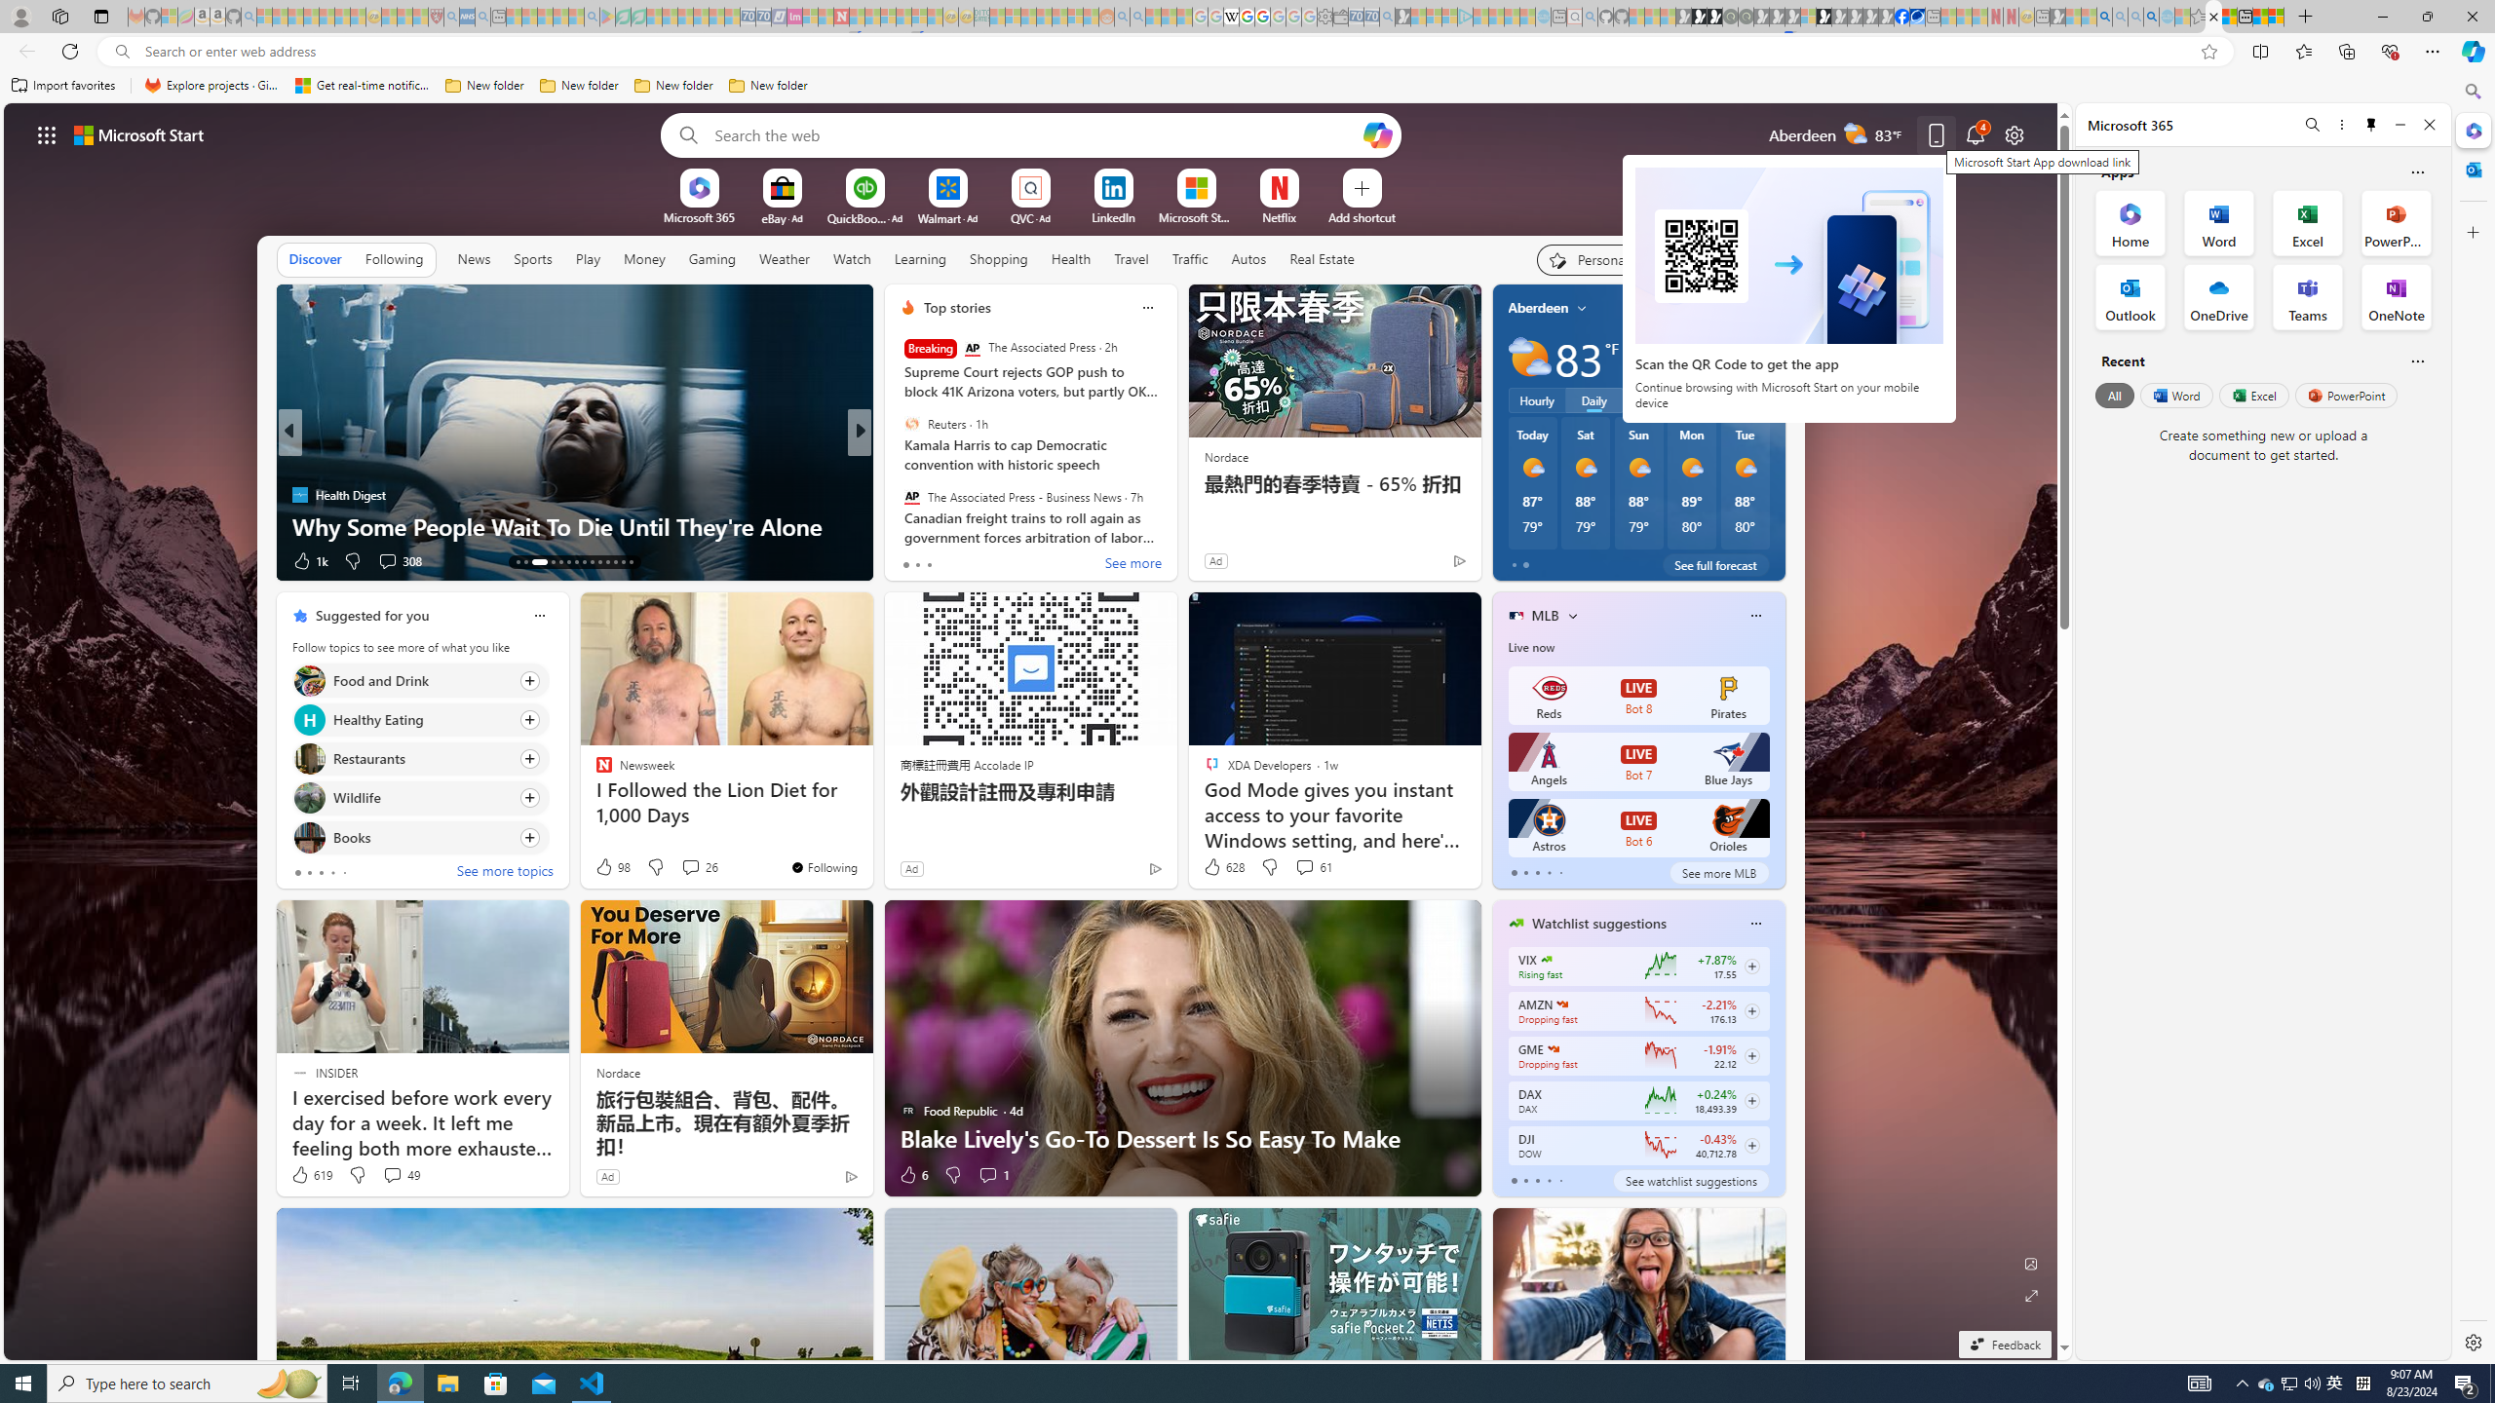 This screenshot has width=2495, height=1403. I want to click on Reds LIVE Bot 8 Pirates, so click(1637, 696).